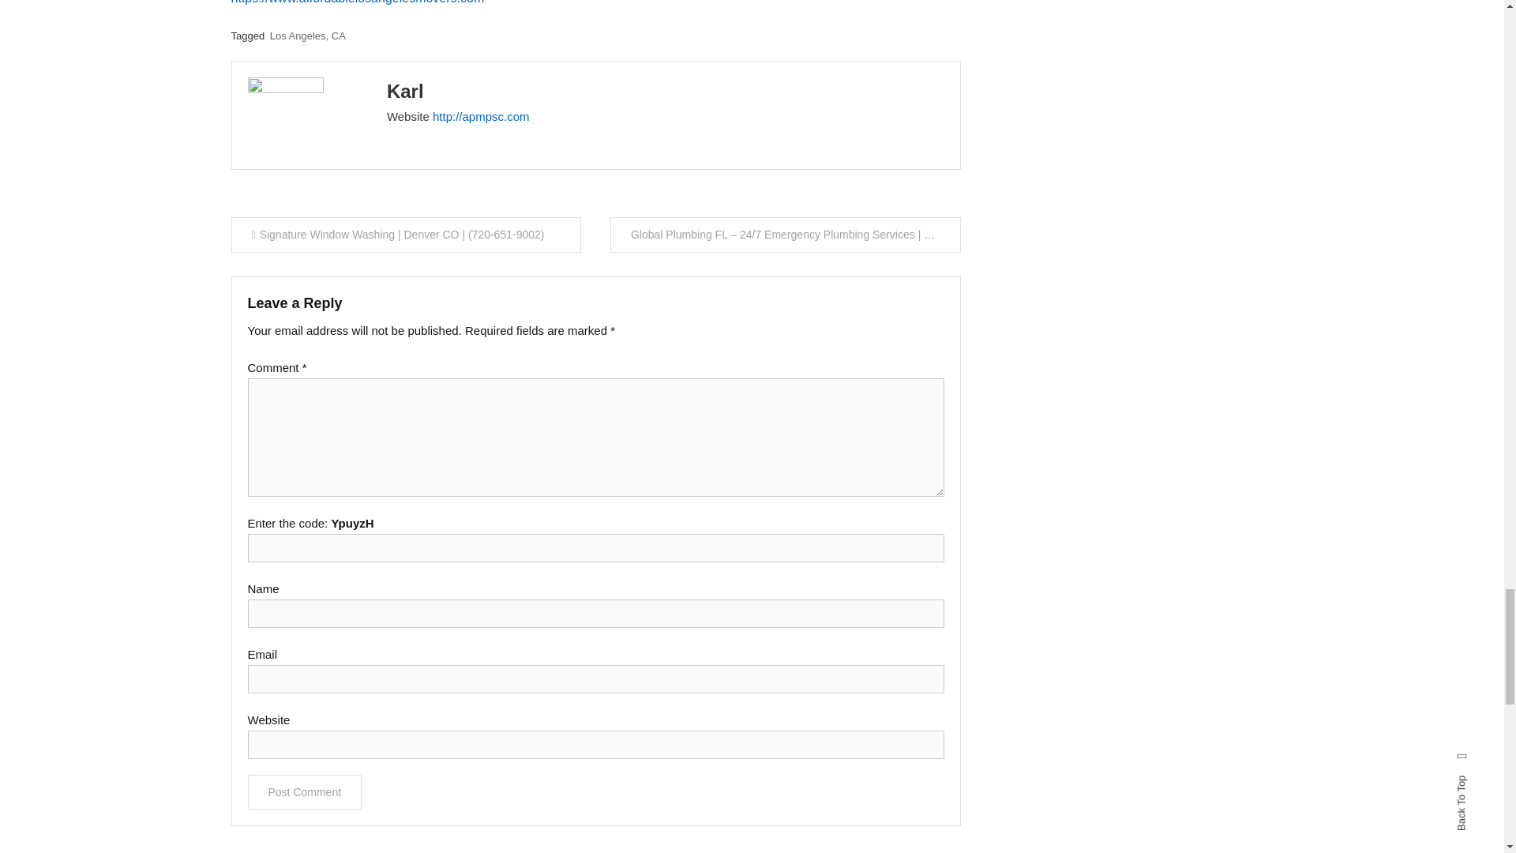 The height and width of the screenshot is (853, 1516). I want to click on Posts by Karl, so click(405, 90).